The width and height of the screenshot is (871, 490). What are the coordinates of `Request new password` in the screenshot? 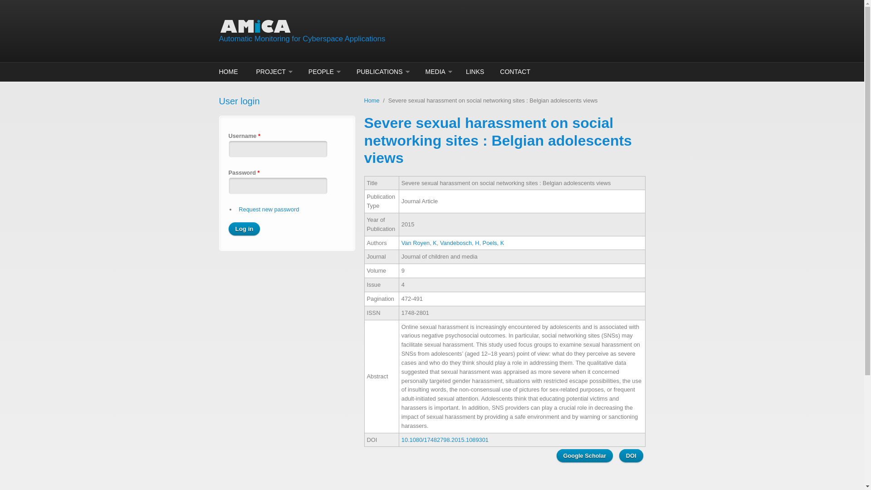 It's located at (269, 210).